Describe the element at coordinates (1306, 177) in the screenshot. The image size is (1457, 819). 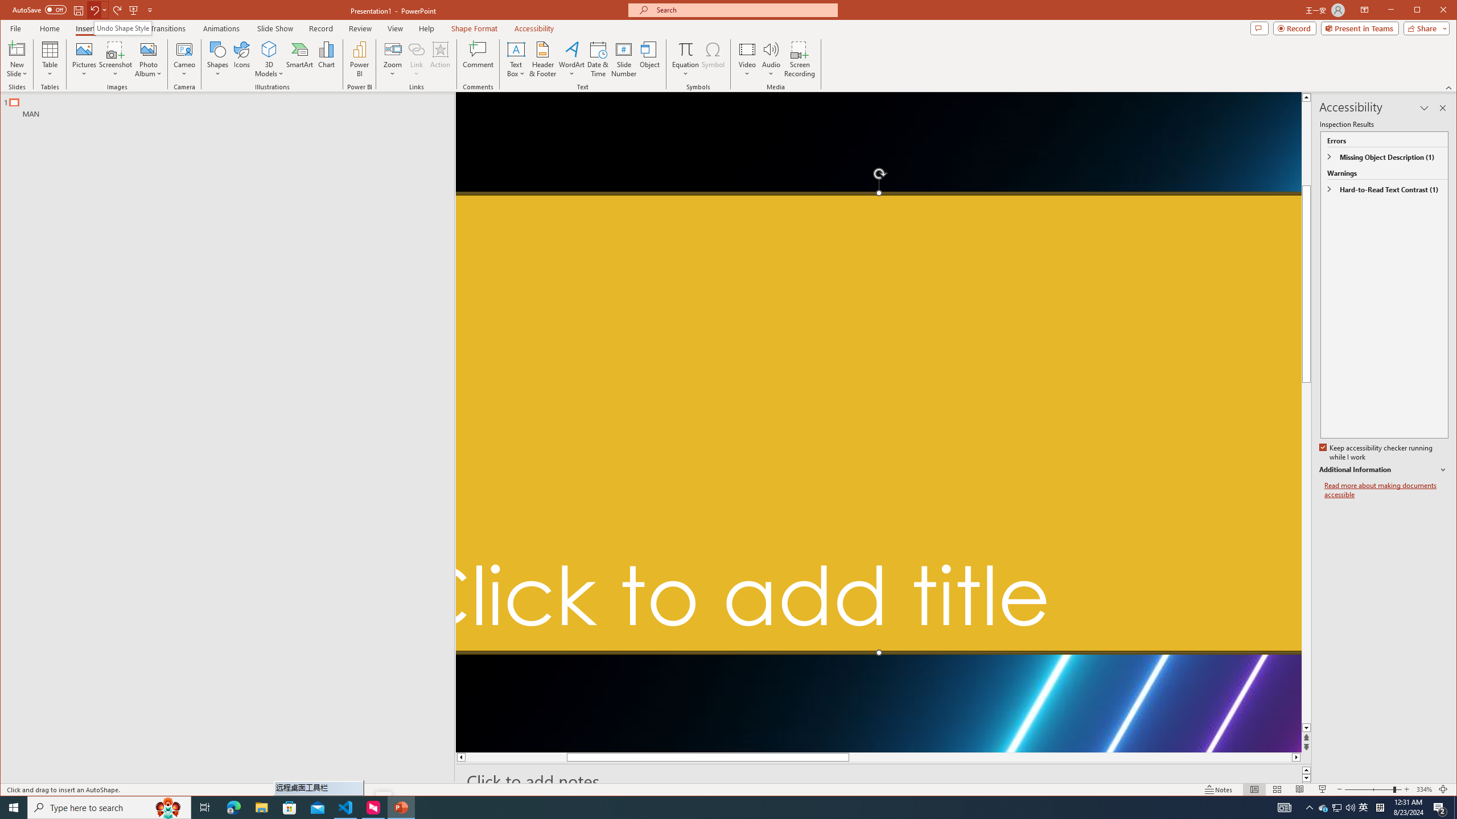
I see `Page up` at that location.